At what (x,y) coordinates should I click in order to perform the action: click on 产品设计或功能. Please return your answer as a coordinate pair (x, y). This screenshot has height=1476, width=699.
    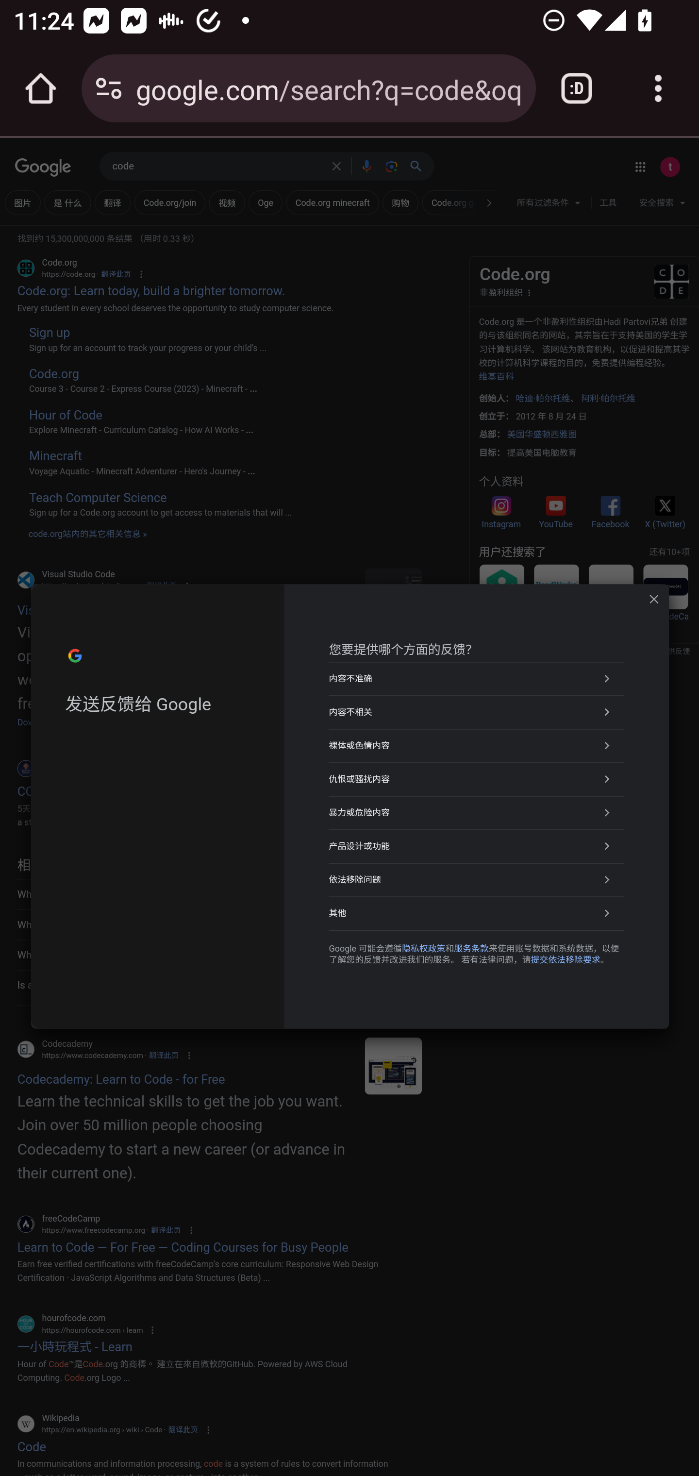
    Looking at the image, I should click on (477, 846).